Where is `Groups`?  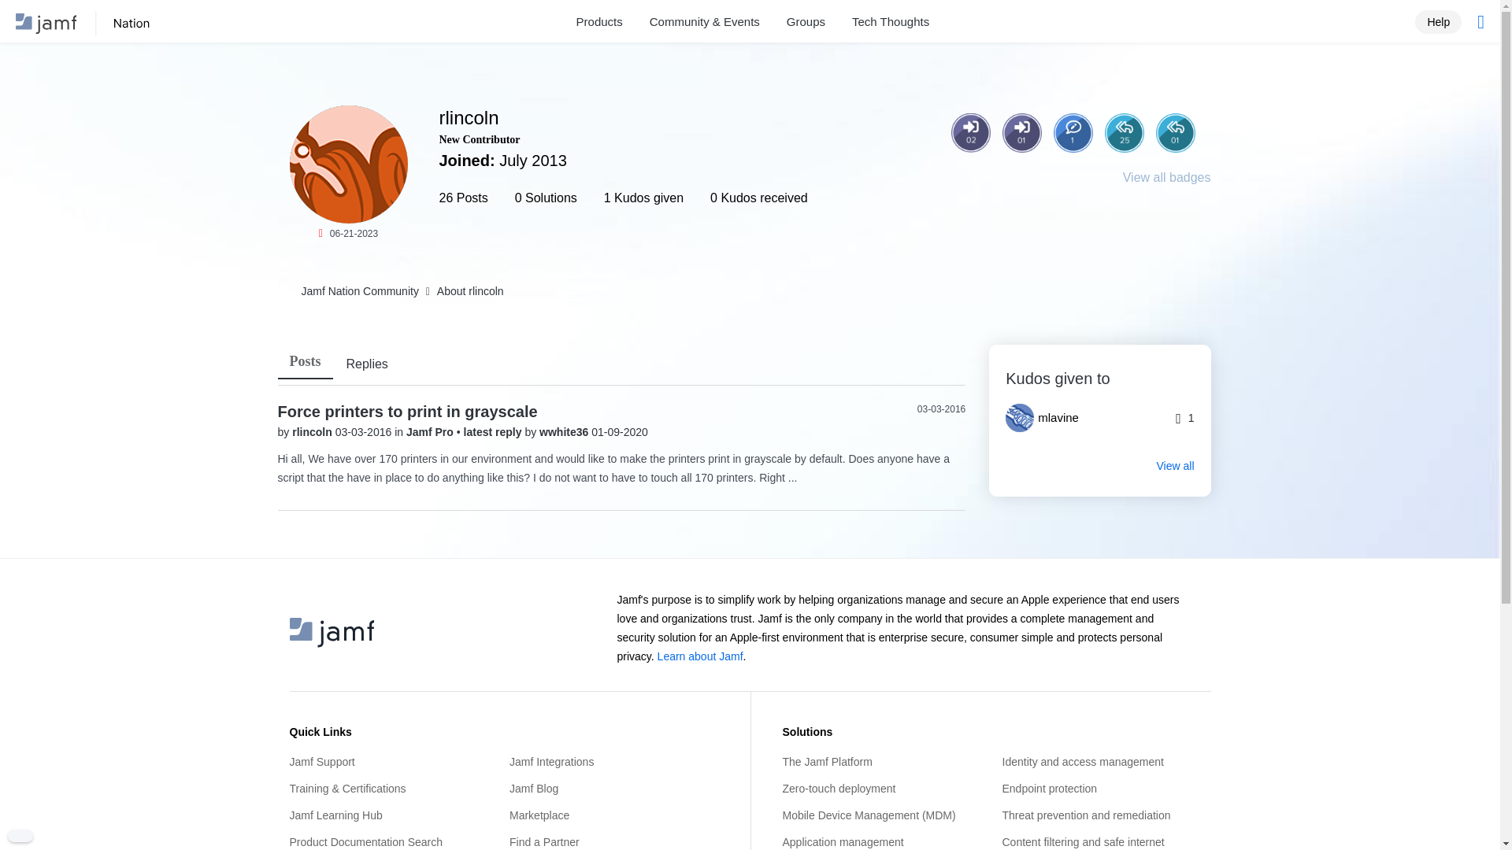 Groups is located at coordinates (806, 22).